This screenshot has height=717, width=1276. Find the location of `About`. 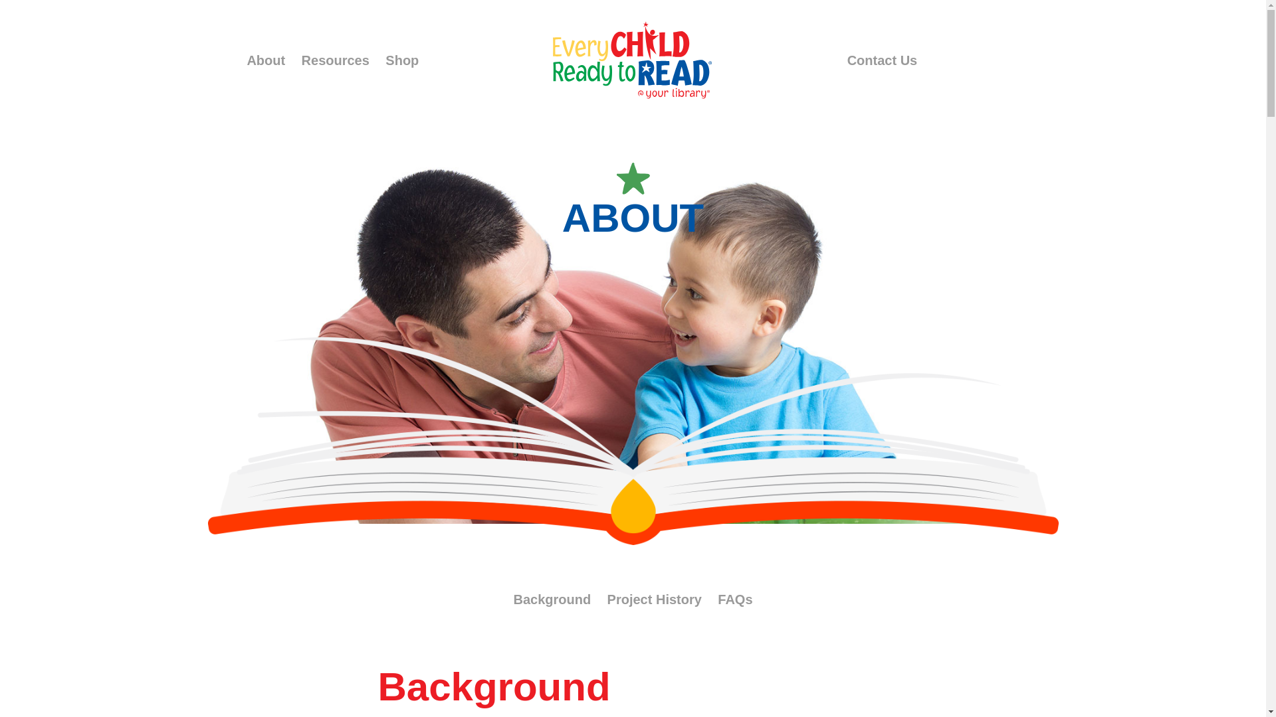

About is located at coordinates (265, 60).